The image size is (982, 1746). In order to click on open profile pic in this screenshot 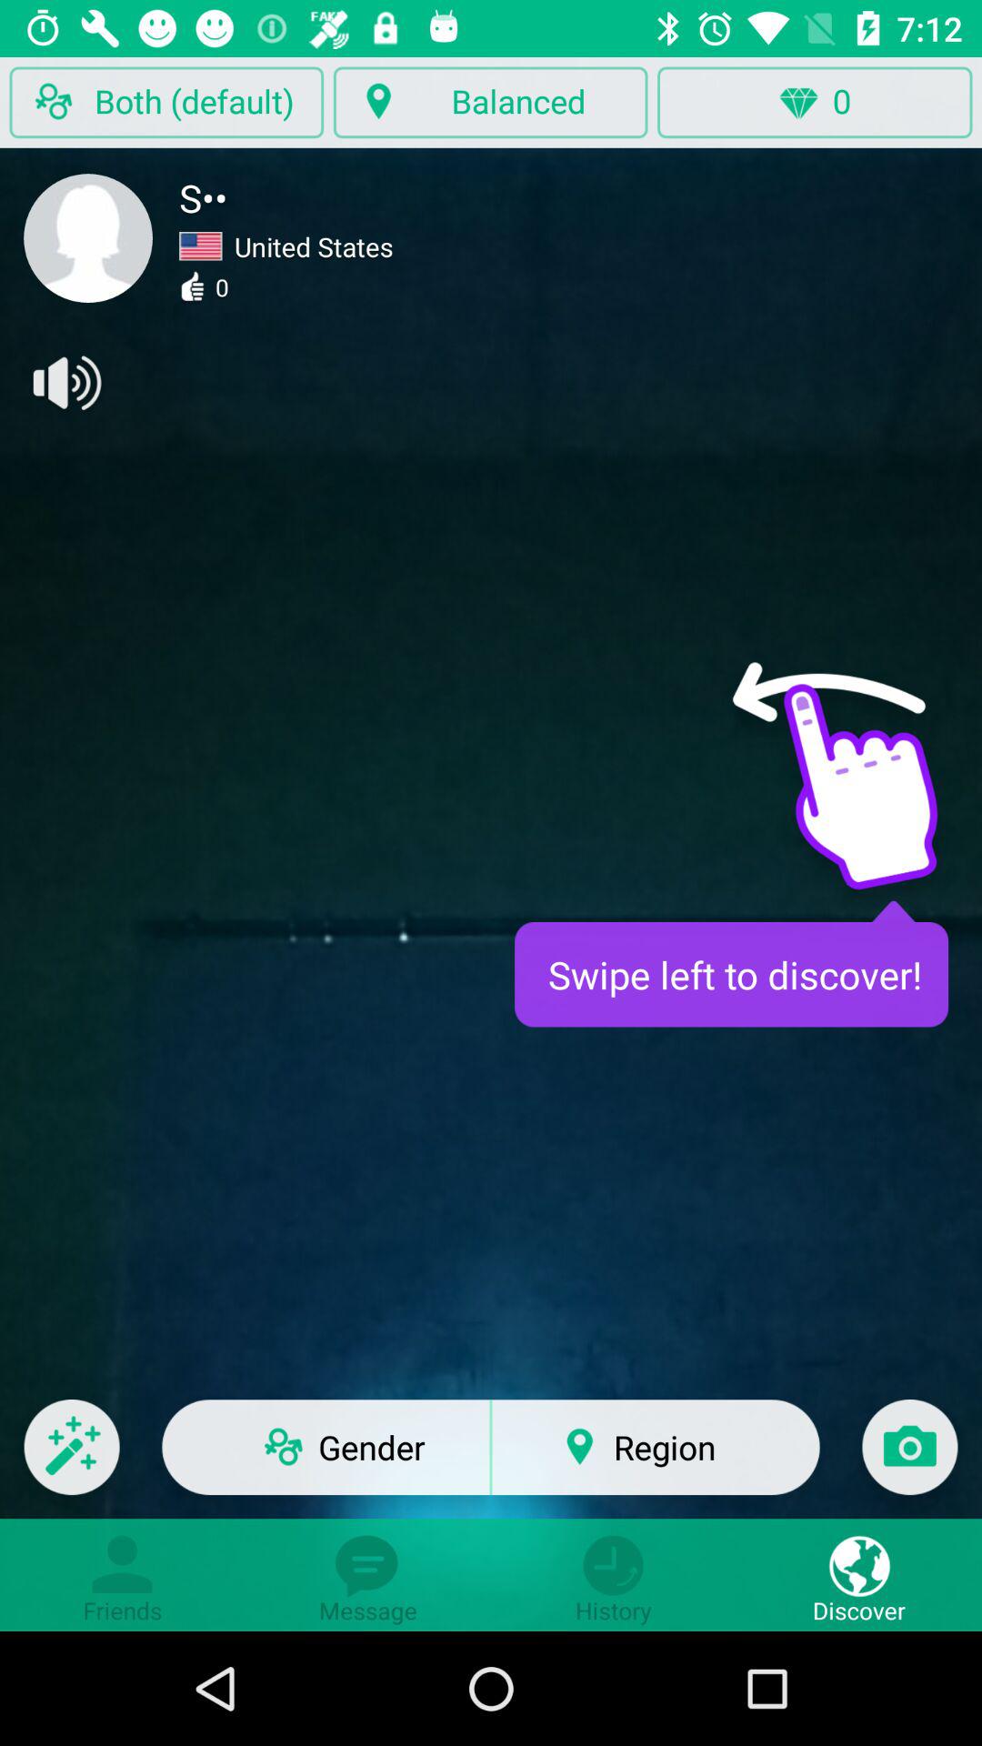, I will do `click(88, 238)`.